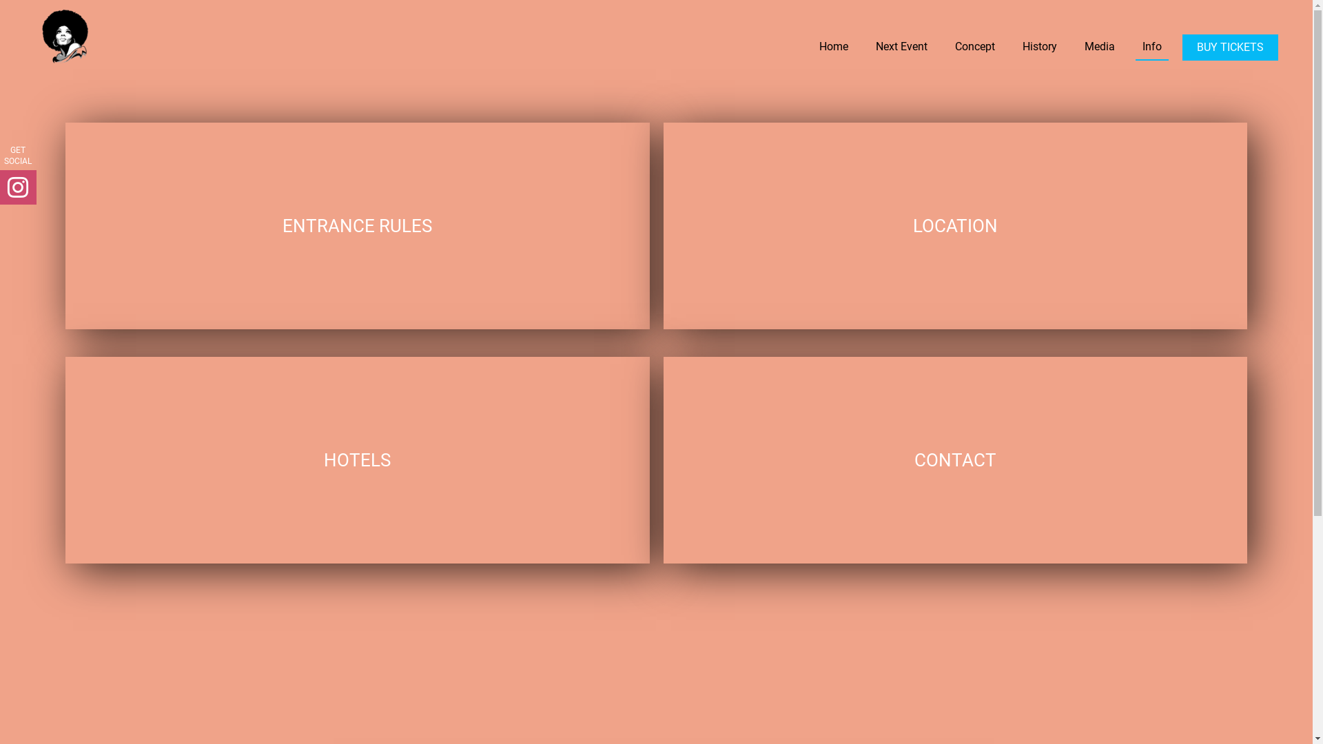 The height and width of the screenshot is (744, 1323). What do you see at coordinates (955, 226) in the screenshot?
I see `LOCATION` at bounding box center [955, 226].